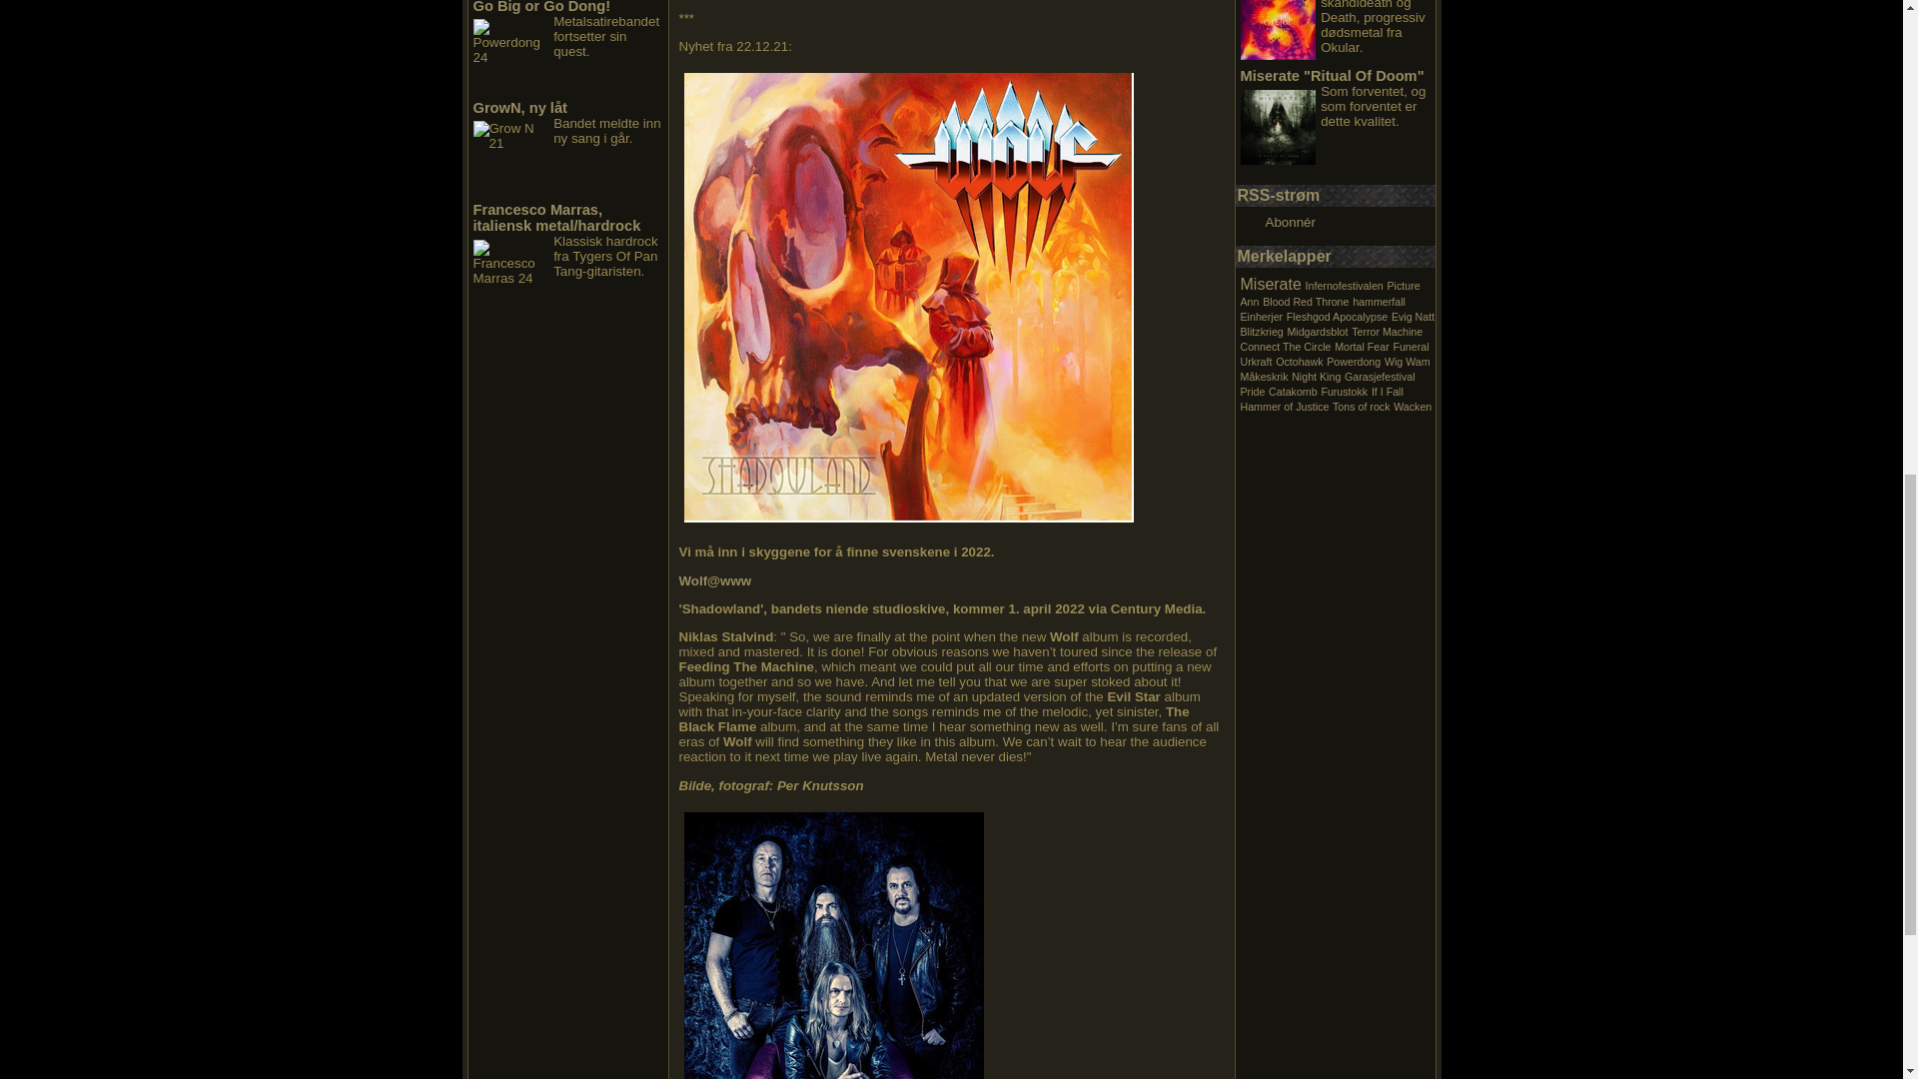  Describe the element at coordinates (1305, 301) in the screenshot. I see `Blood Red Throne` at that location.